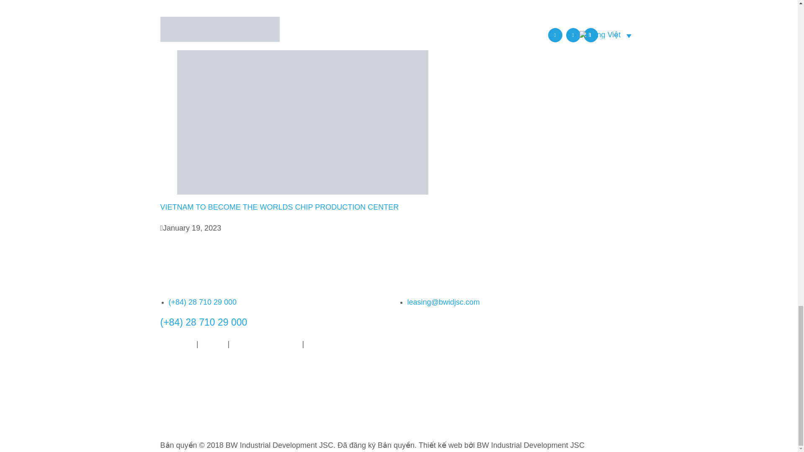  Describe the element at coordinates (279, 207) in the screenshot. I see `VIETNAM TO BECOME THE WORLDS CHIP PRODUCTION CENTER` at that location.